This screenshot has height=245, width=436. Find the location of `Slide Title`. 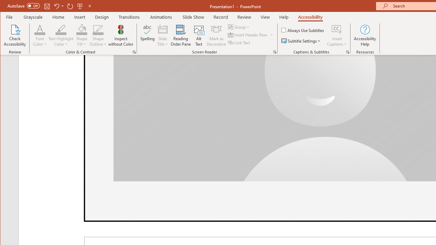

Slide Title is located at coordinates (163, 35).